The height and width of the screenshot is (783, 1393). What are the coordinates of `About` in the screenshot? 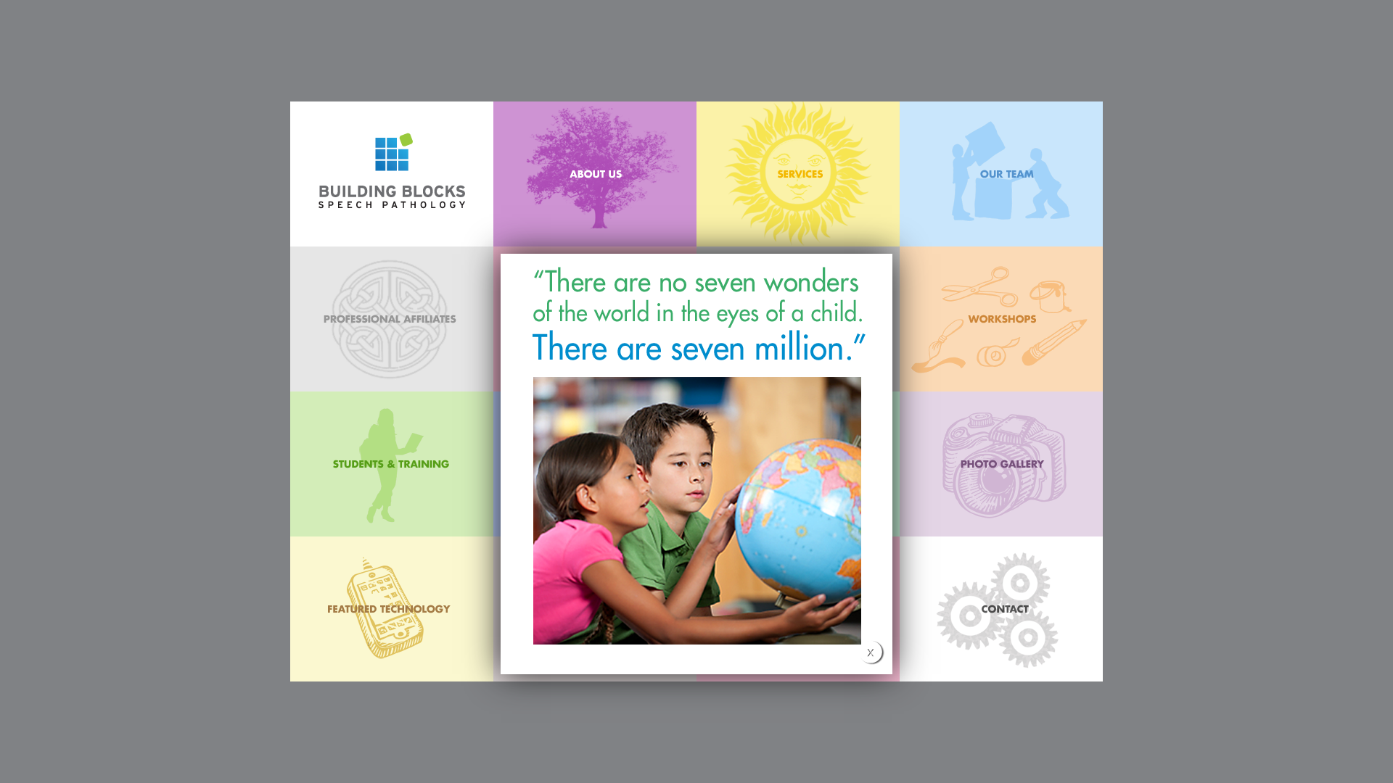 It's located at (595, 174).